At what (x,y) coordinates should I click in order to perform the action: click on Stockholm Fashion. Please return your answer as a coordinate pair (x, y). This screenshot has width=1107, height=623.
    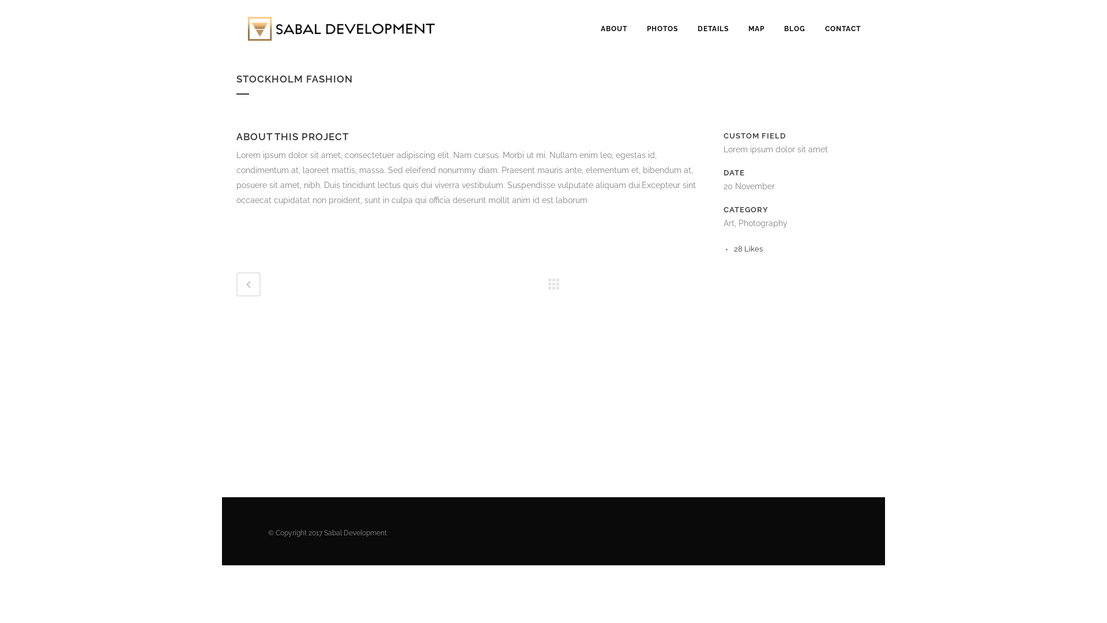
    Looking at the image, I should click on (240, 123).